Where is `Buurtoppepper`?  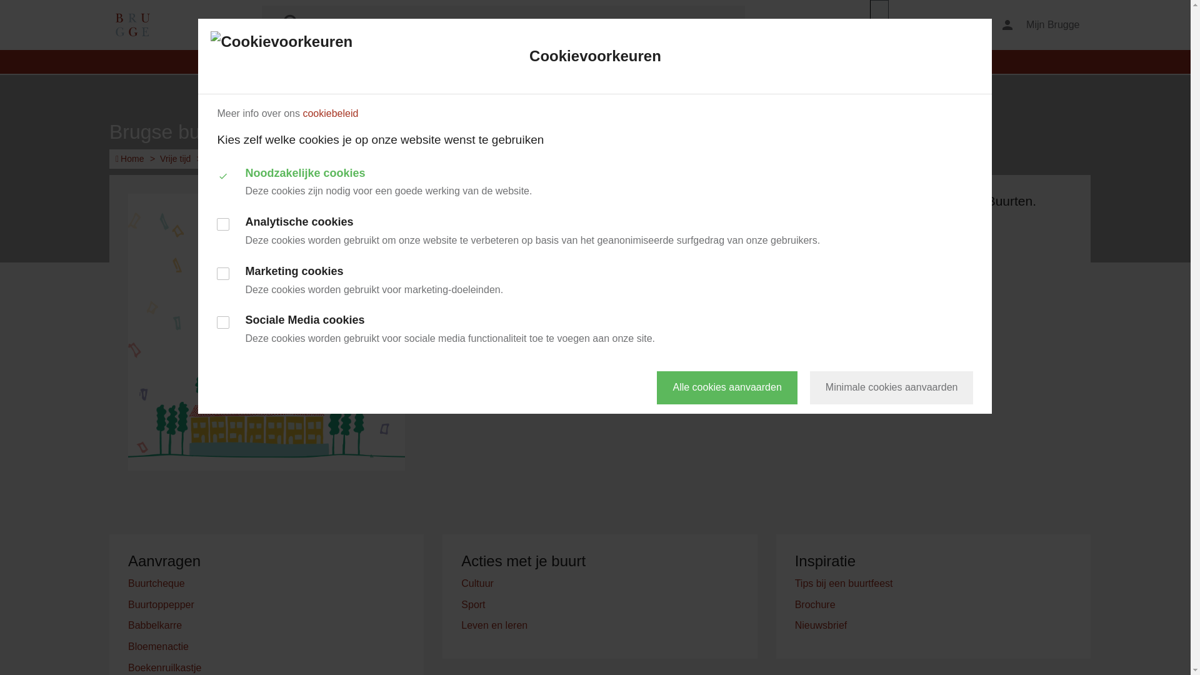 Buurtoppepper is located at coordinates (161, 605).